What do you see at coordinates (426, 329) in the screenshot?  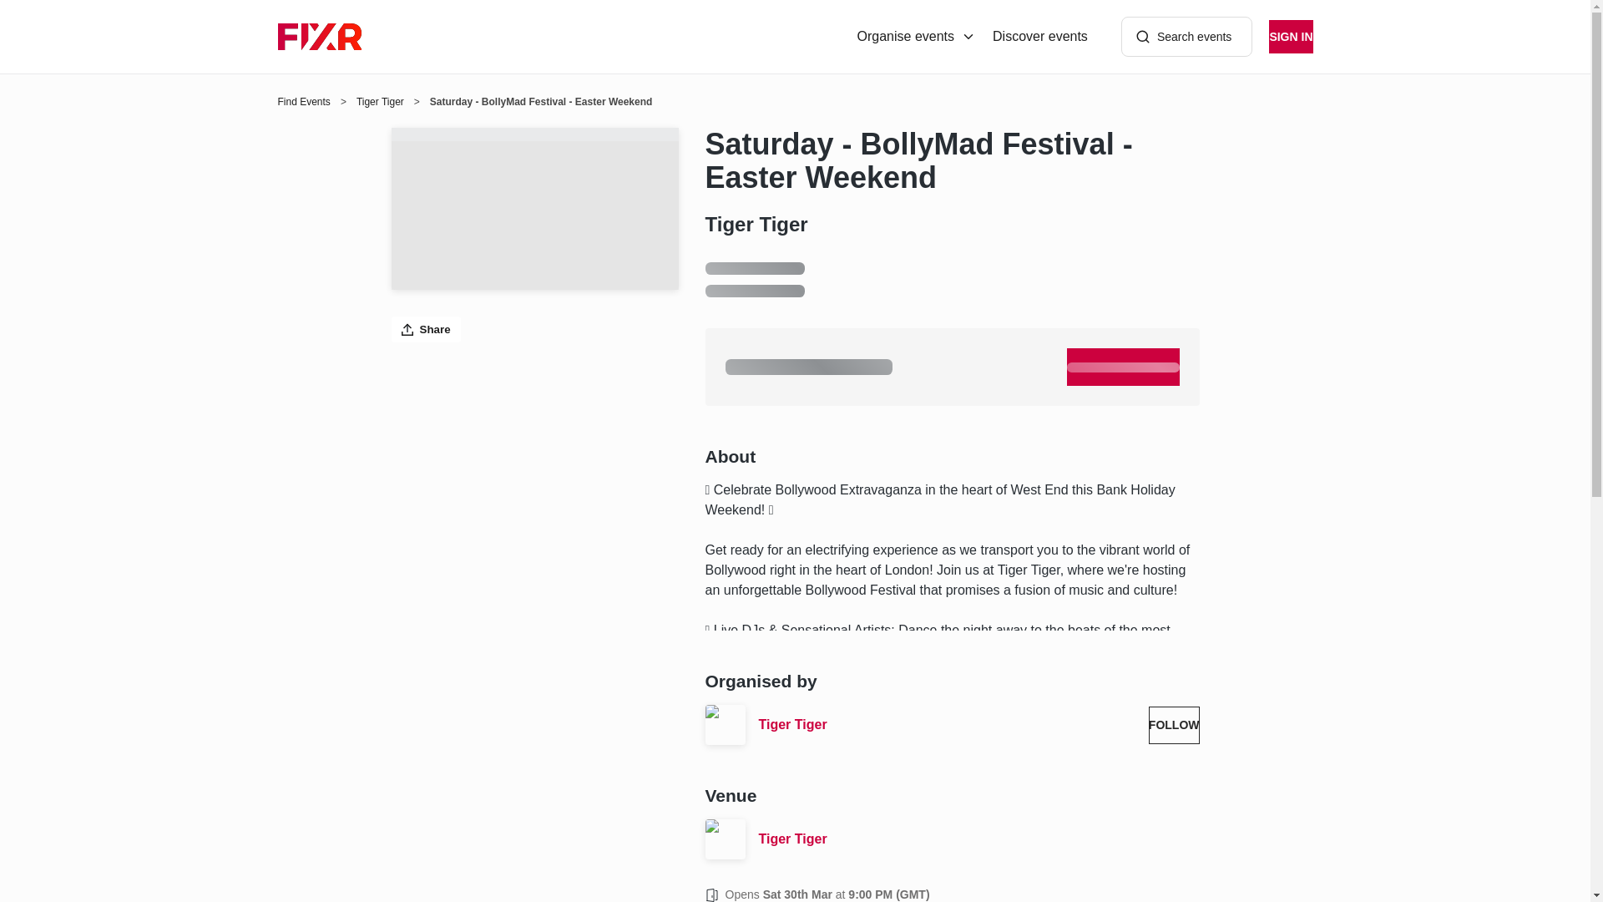 I see `Share` at bounding box center [426, 329].